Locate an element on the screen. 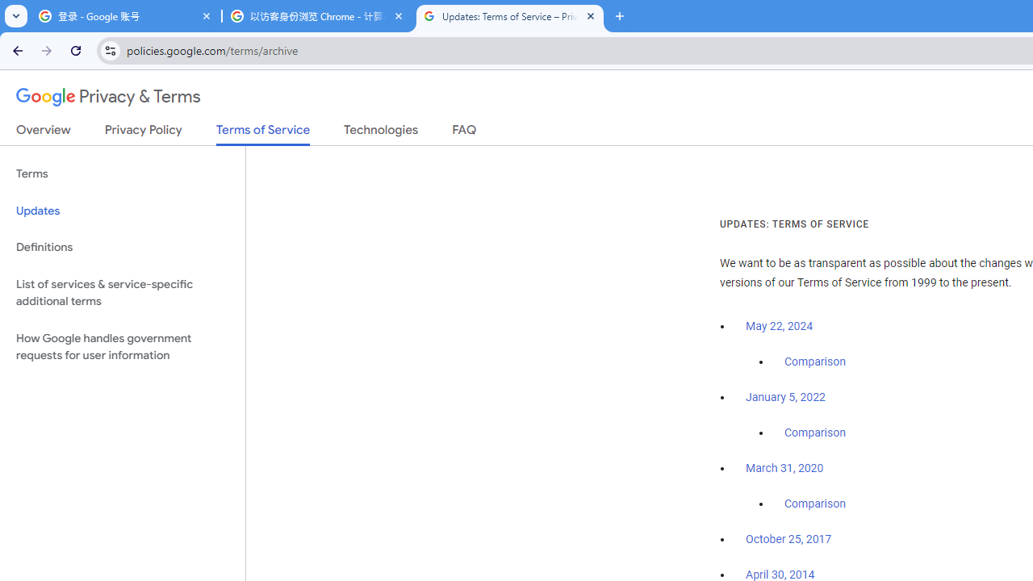 The height and width of the screenshot is (581, 1033). How Google handles government requests for user information is located at coordinates (123, 347).